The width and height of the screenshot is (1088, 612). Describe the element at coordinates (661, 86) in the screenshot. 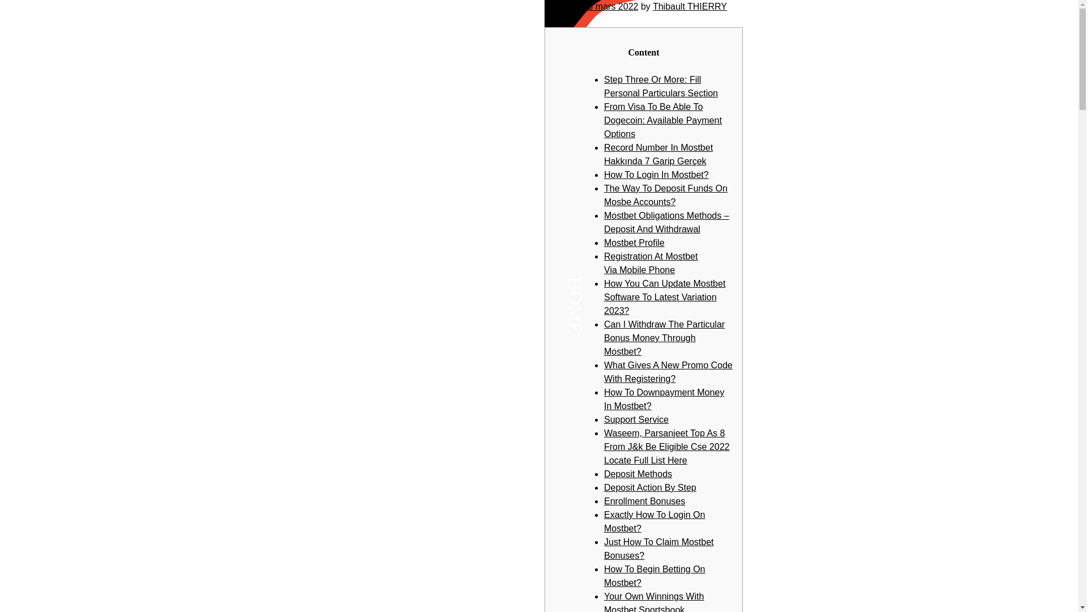

I see `Step Three Or More: Fill Personal Particulars Section` at that location.